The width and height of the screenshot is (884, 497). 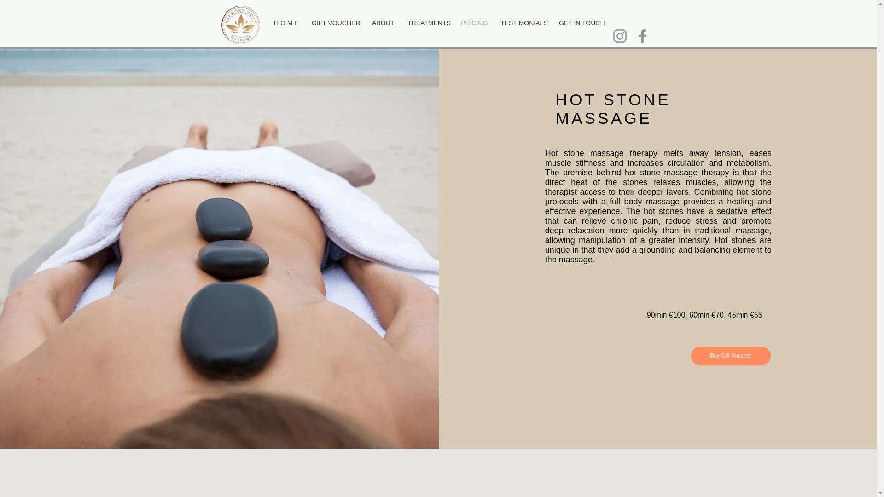 I want to click on Buy Gift Voucher, so click(x=731, y=355).